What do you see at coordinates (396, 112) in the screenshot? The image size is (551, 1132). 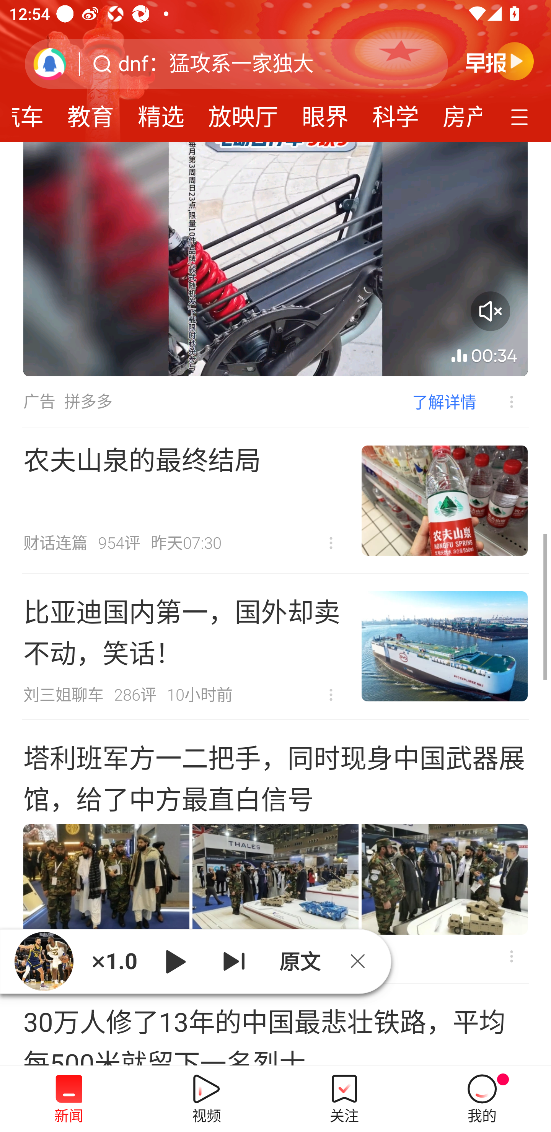 I see `科学` at bounding box center [396, 112].